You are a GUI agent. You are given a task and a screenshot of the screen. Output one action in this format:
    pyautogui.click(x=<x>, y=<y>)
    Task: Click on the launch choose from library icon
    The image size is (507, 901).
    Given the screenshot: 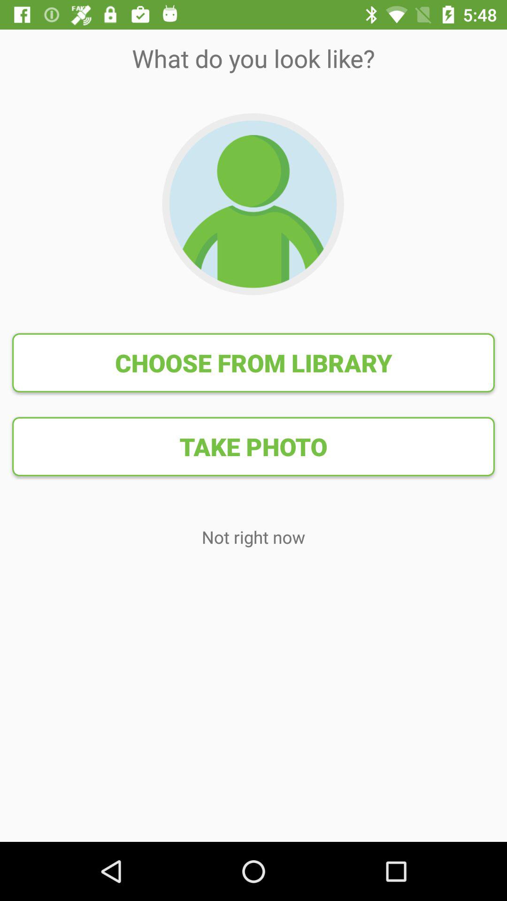 What is the action you would take?
    pyautogui.click(x=253, y=363)
    